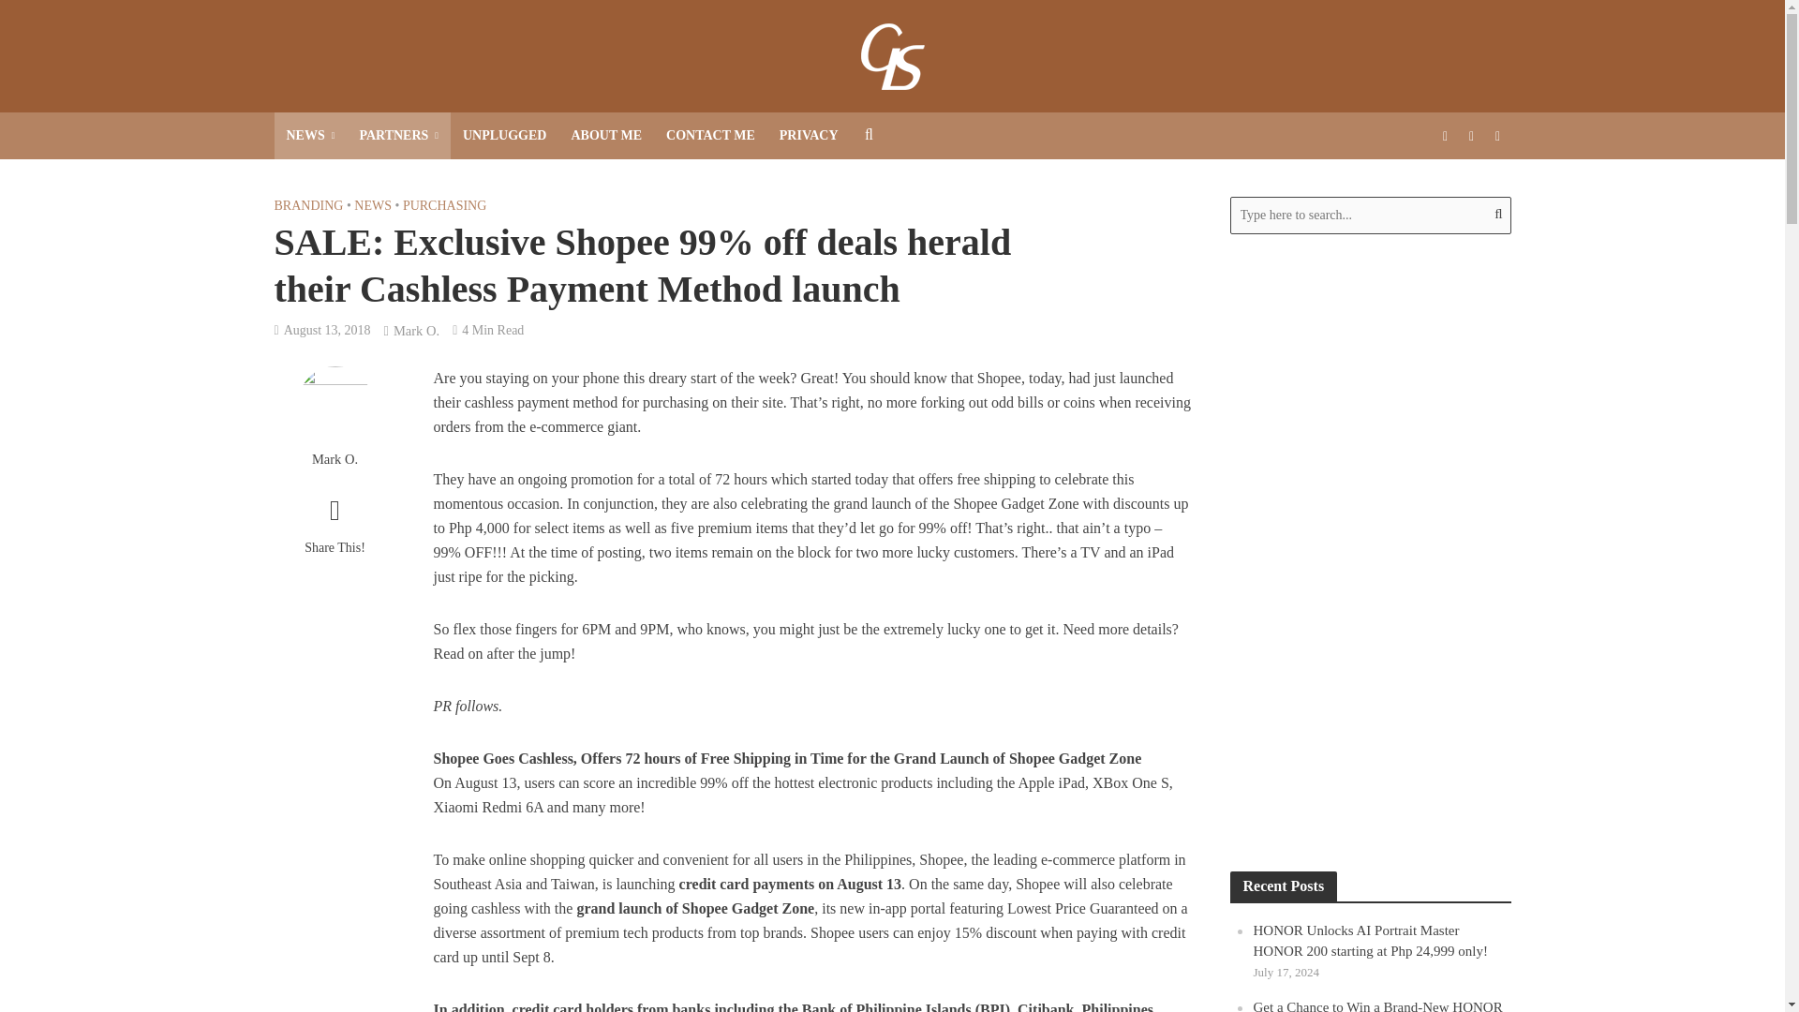 Image resolution: width=1799 pixels, height=1012 pixels. Describe the element at coordinates (416, 332) in the screenshot. I see `Mark O.` at that location.